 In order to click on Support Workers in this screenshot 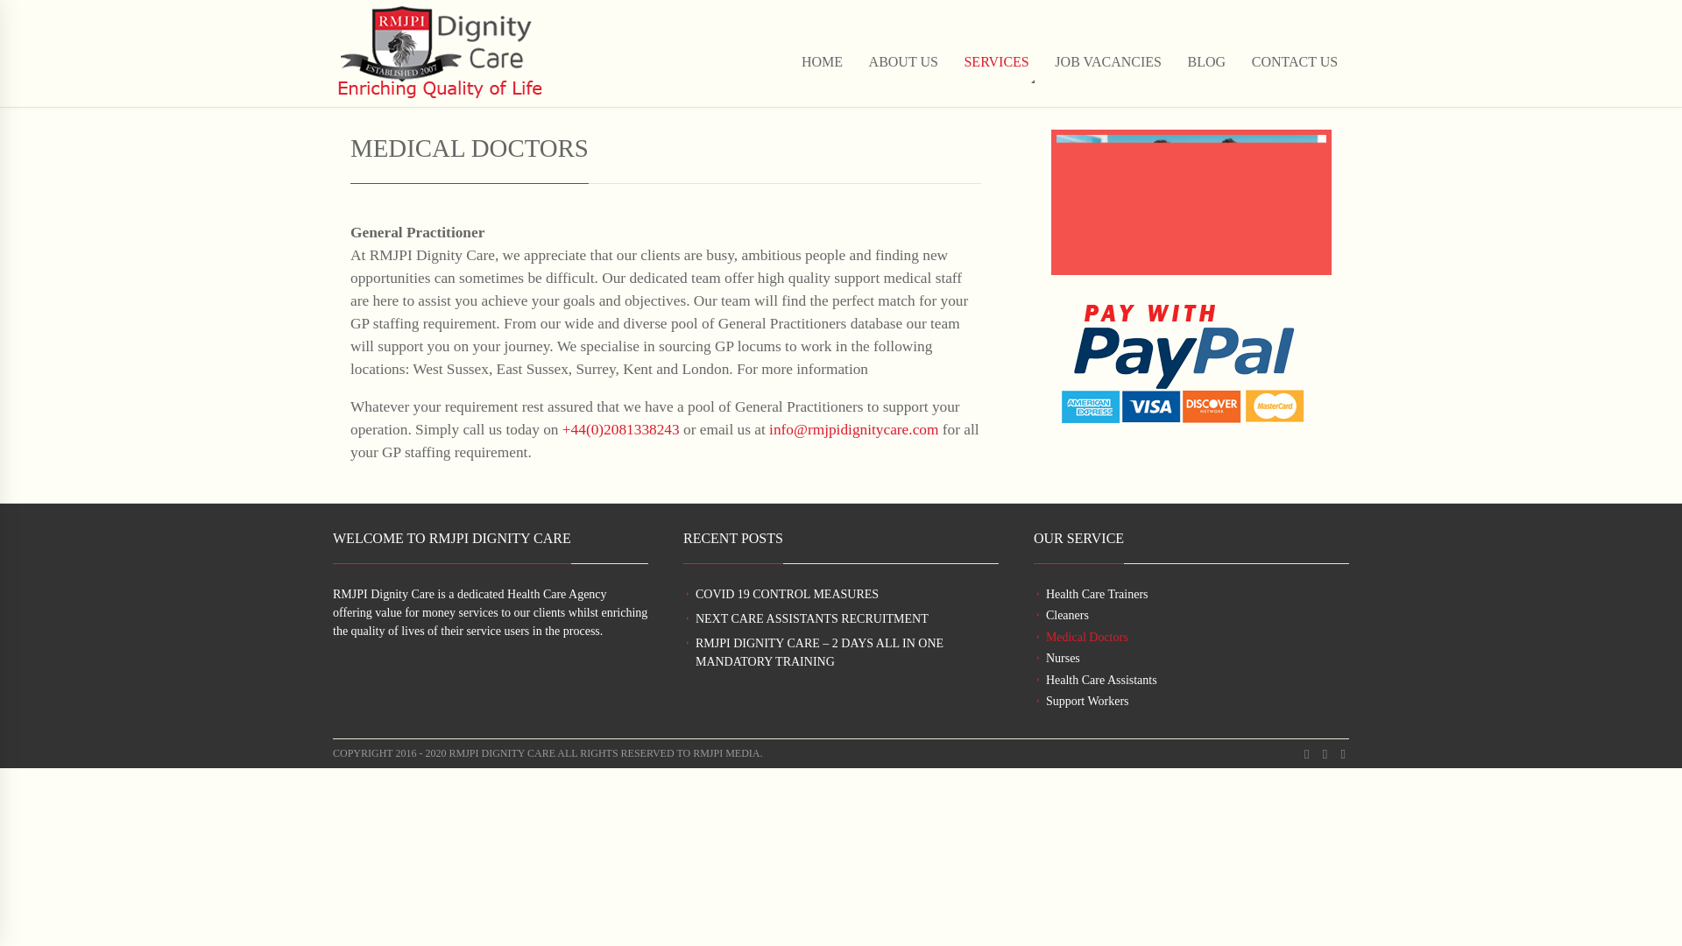, I will do `click(1087, 701)`.